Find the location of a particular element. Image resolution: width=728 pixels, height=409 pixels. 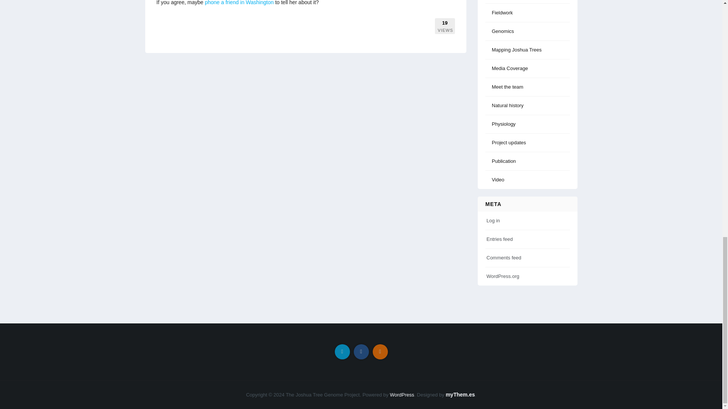

Media Coverage is located at coordinates (507, 68).